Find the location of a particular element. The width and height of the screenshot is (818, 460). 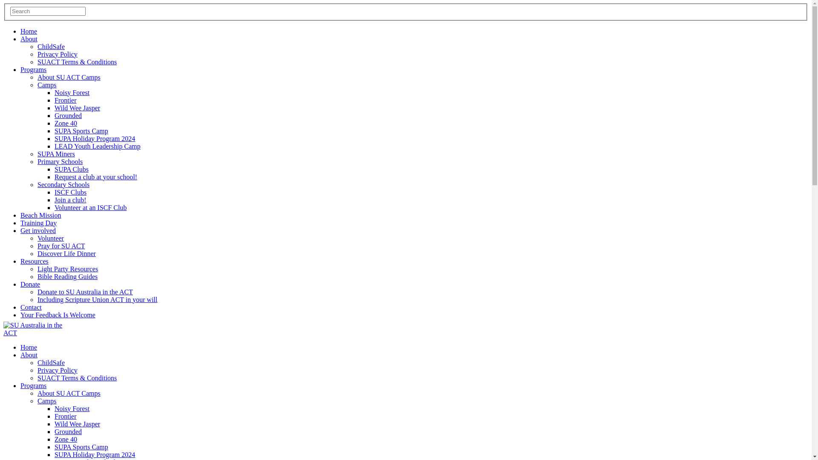

Including Scripture Union ACT in your will is located at coordinates (97, 300).